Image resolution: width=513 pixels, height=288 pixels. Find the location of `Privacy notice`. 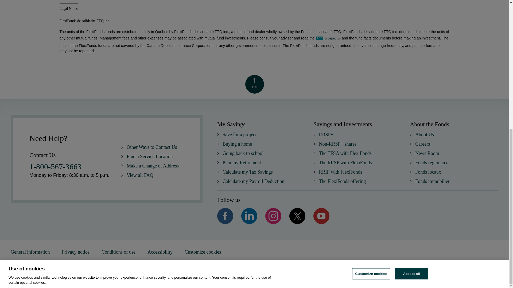

Privacy notice is located at coordinates (75, 252).